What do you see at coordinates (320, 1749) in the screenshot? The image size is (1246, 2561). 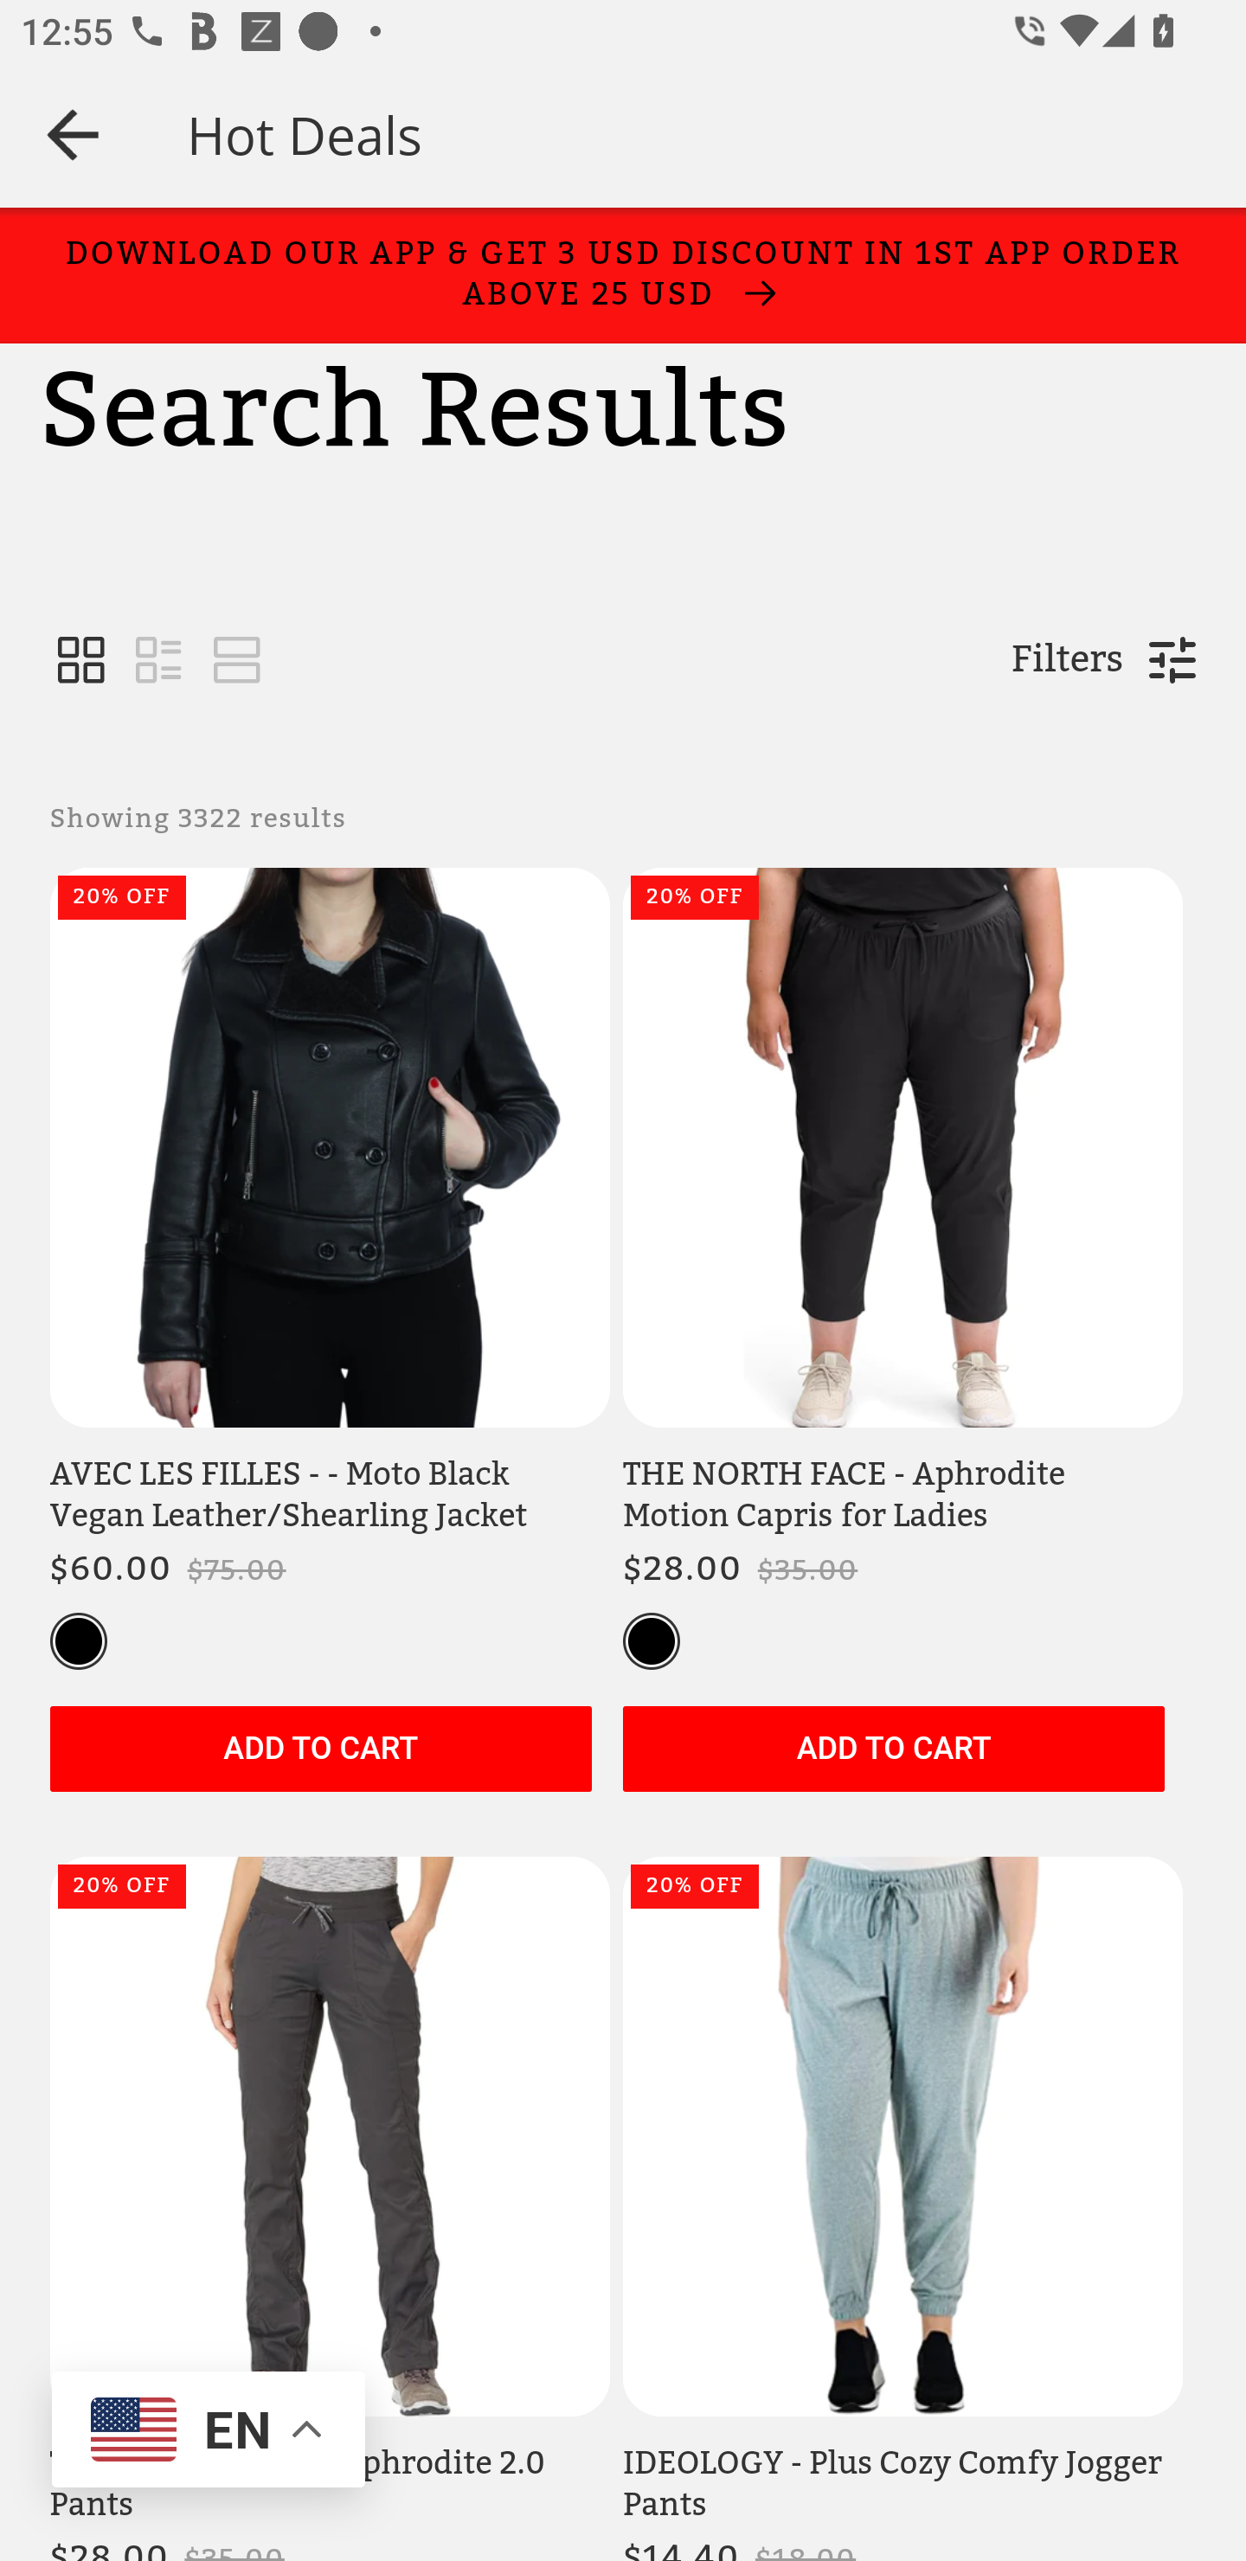 I see `ADD TO CART` at bounding box center [320, 1749].